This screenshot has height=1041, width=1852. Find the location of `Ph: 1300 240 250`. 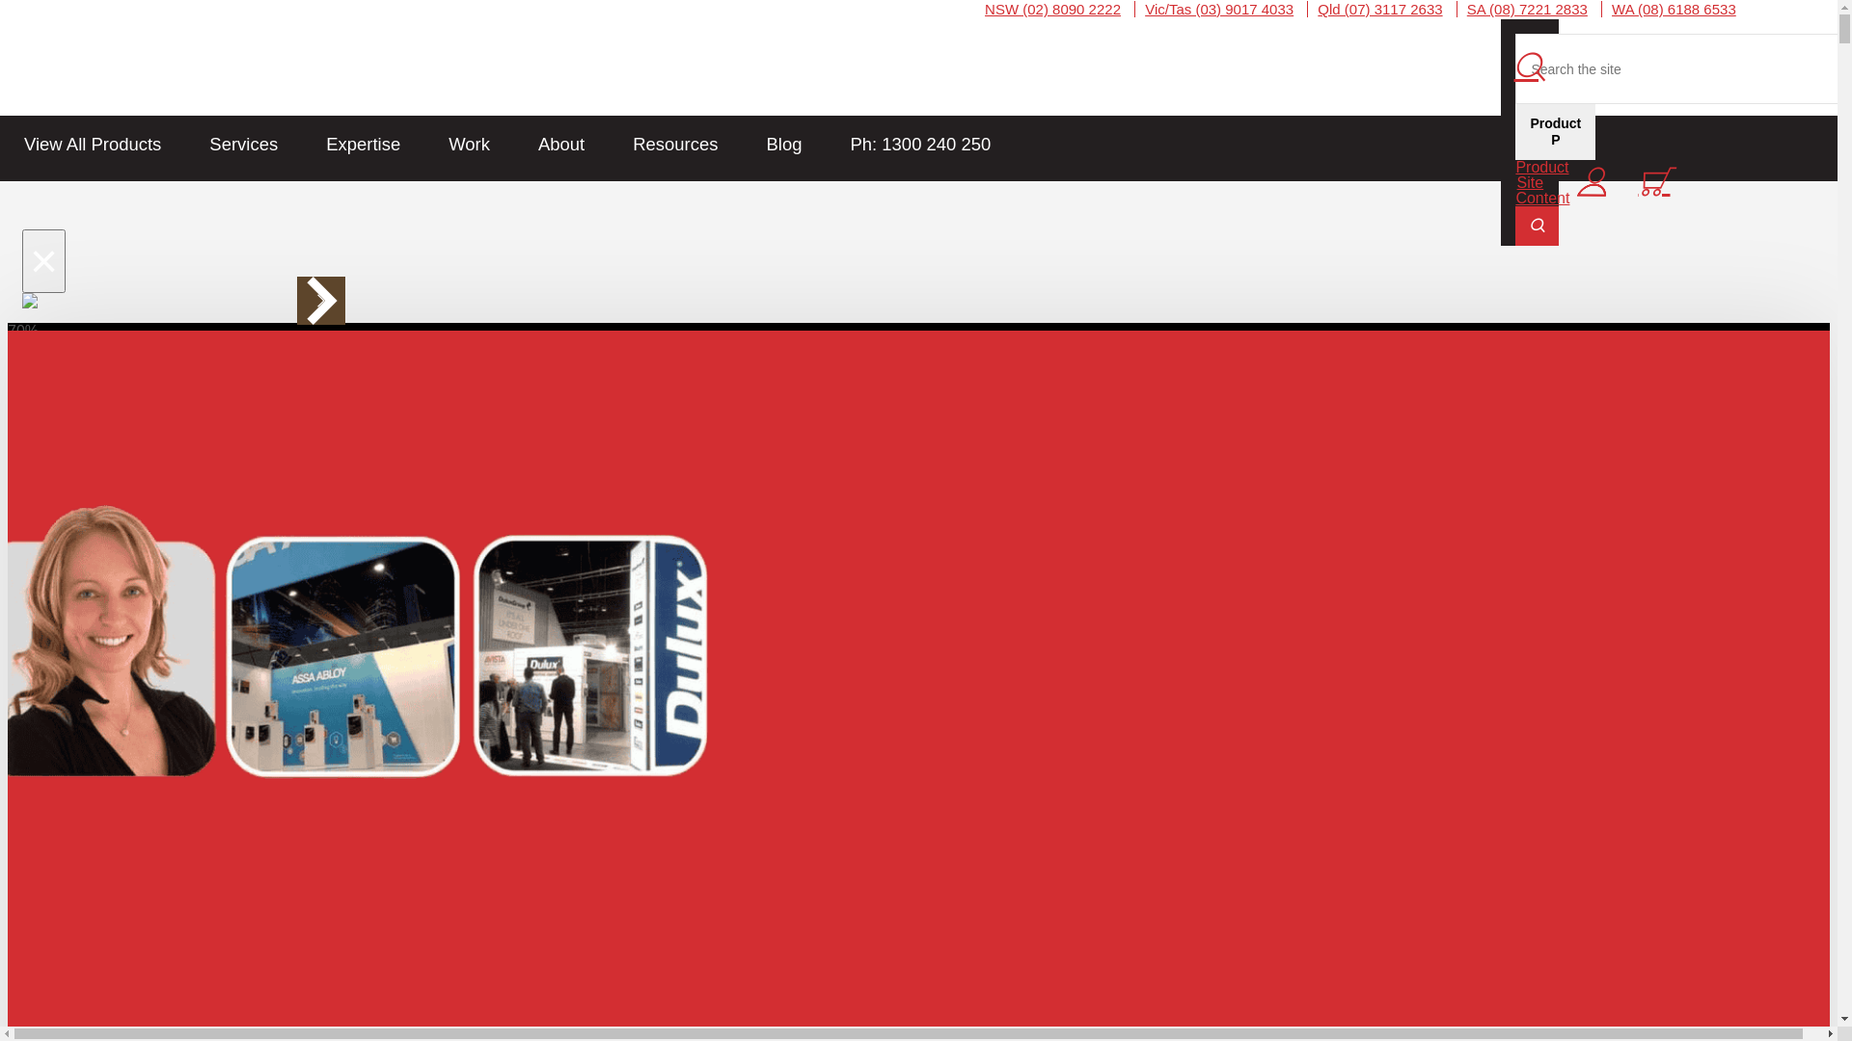

Ph: 1300 240 250 is located at coordinates (920, 145).